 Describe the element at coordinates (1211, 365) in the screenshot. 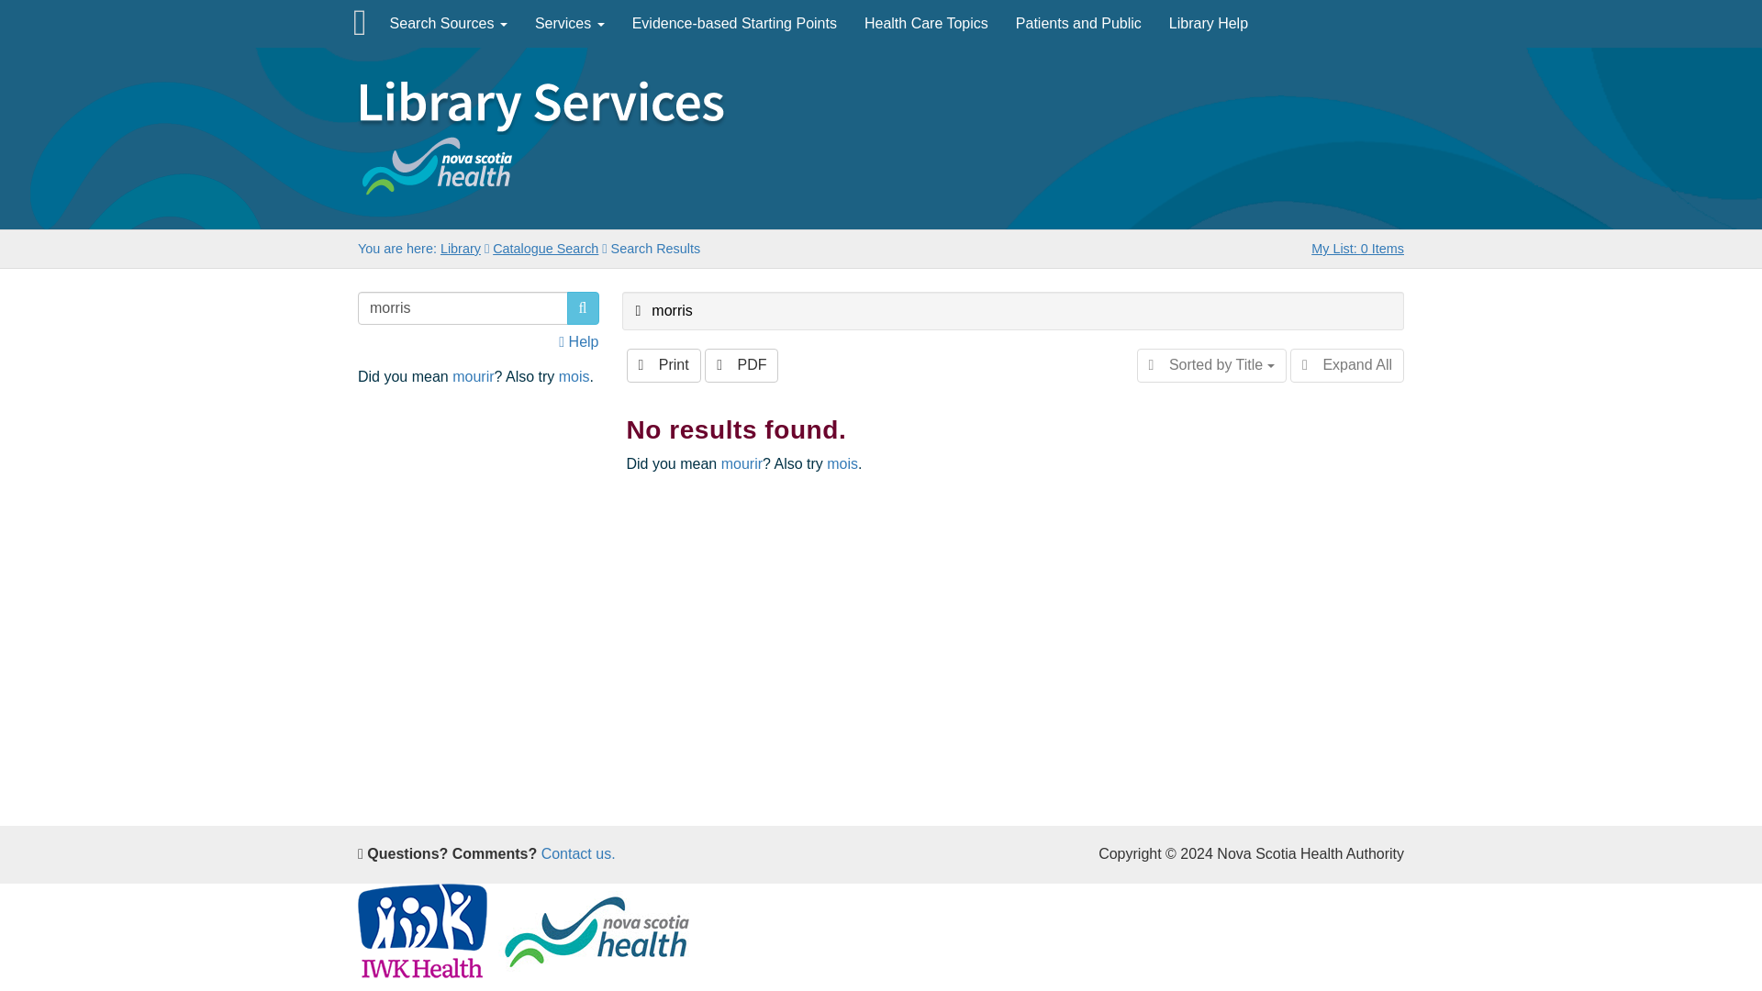

I see `Sorted by Title` at that location.